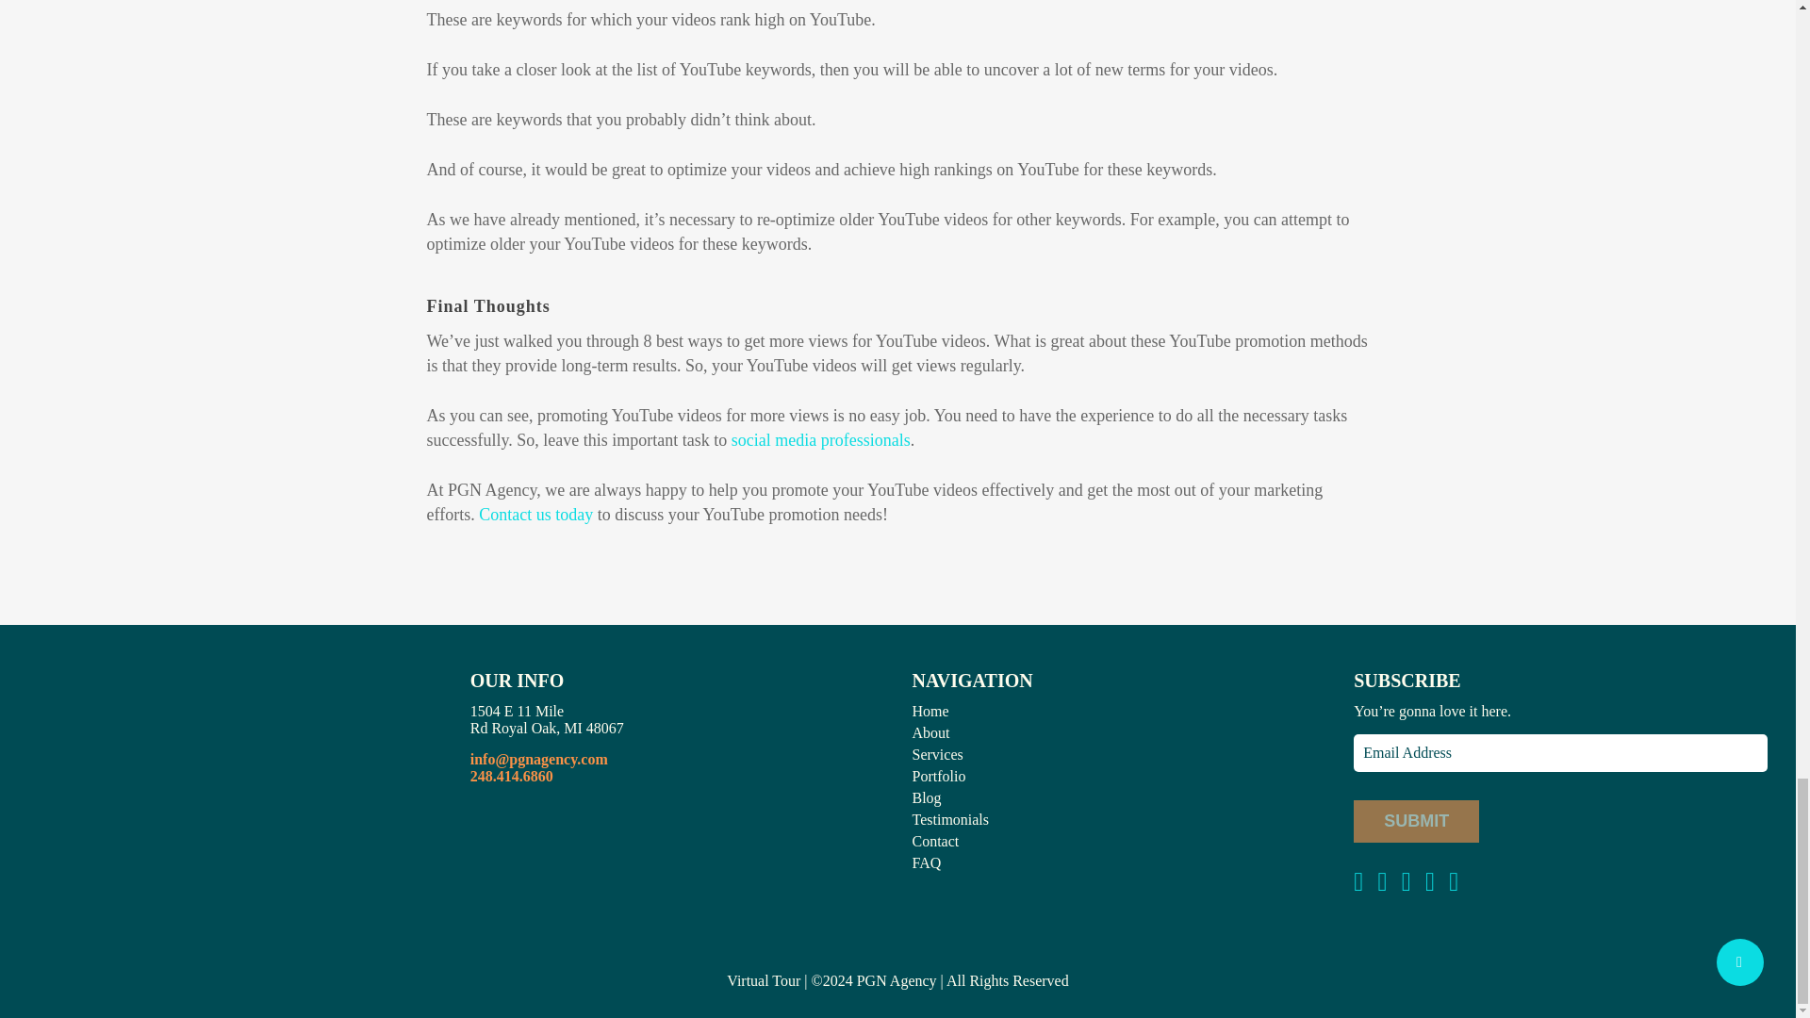 The image size is (1810, 1018). I want to click on Services, so click(937, 754).